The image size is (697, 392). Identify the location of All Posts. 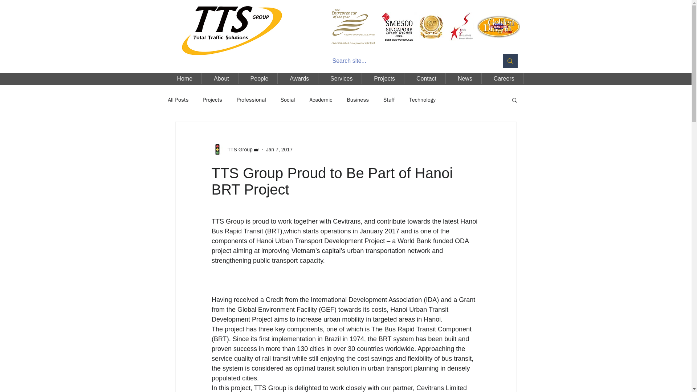
(178, 100).